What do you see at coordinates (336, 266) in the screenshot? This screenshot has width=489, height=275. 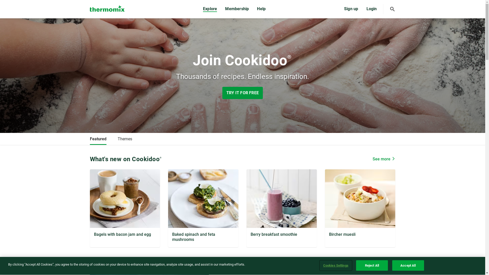 I see `Cookies Settings` at bounding box center [336, 266].